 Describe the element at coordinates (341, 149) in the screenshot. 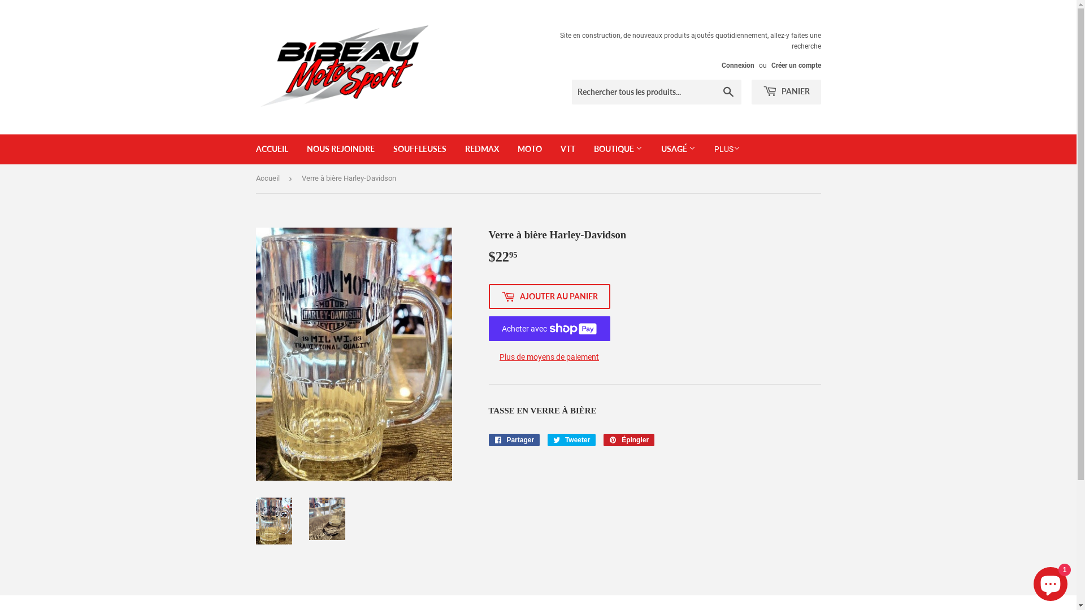

I see `NOUS REJOINDRE` at that location.